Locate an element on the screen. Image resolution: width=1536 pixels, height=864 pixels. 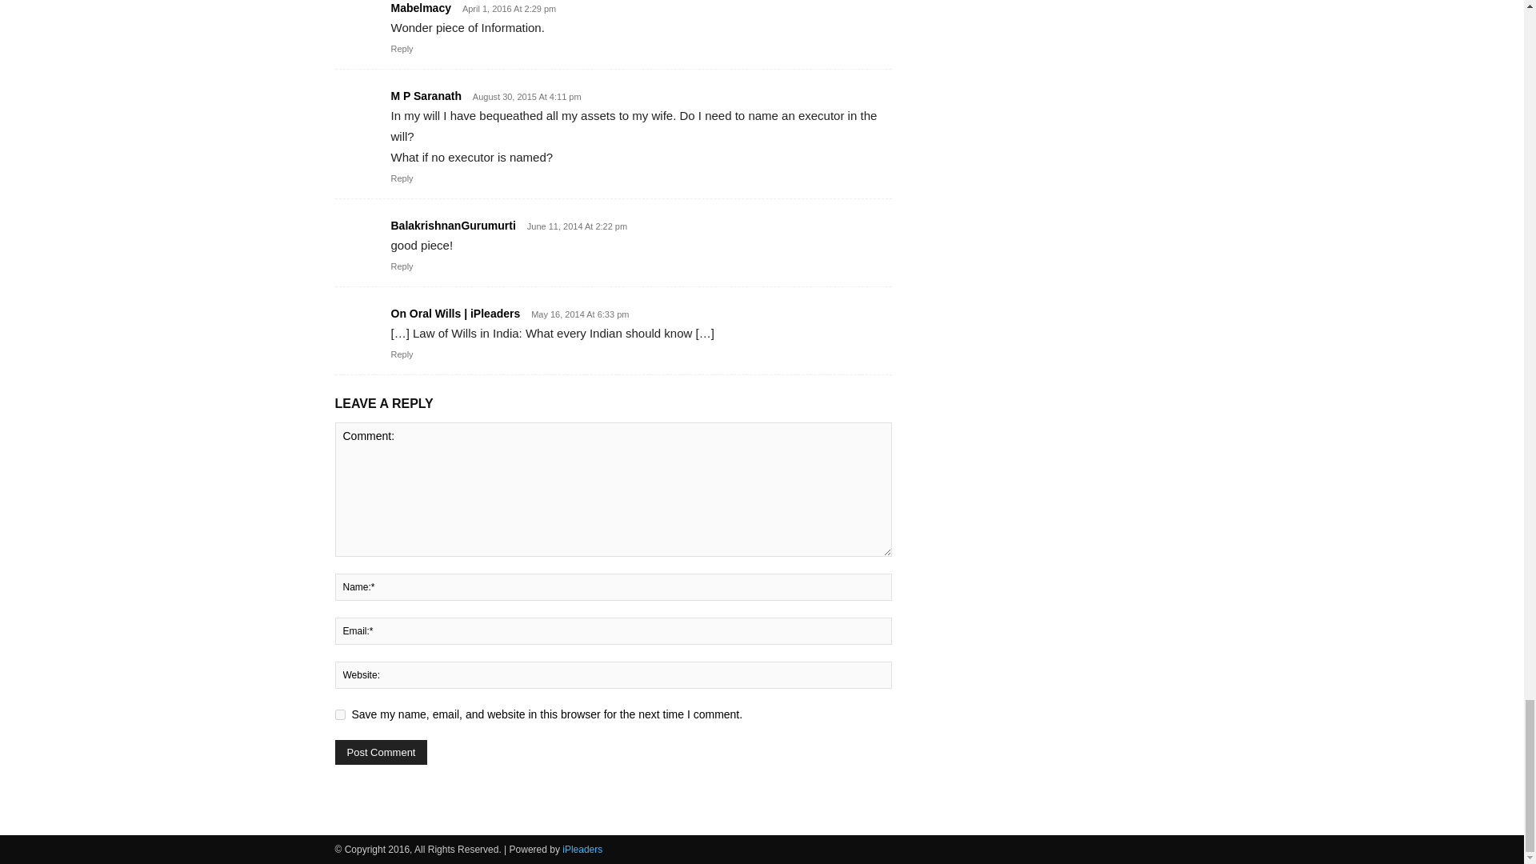
yes is located at coordinates (339, 757).